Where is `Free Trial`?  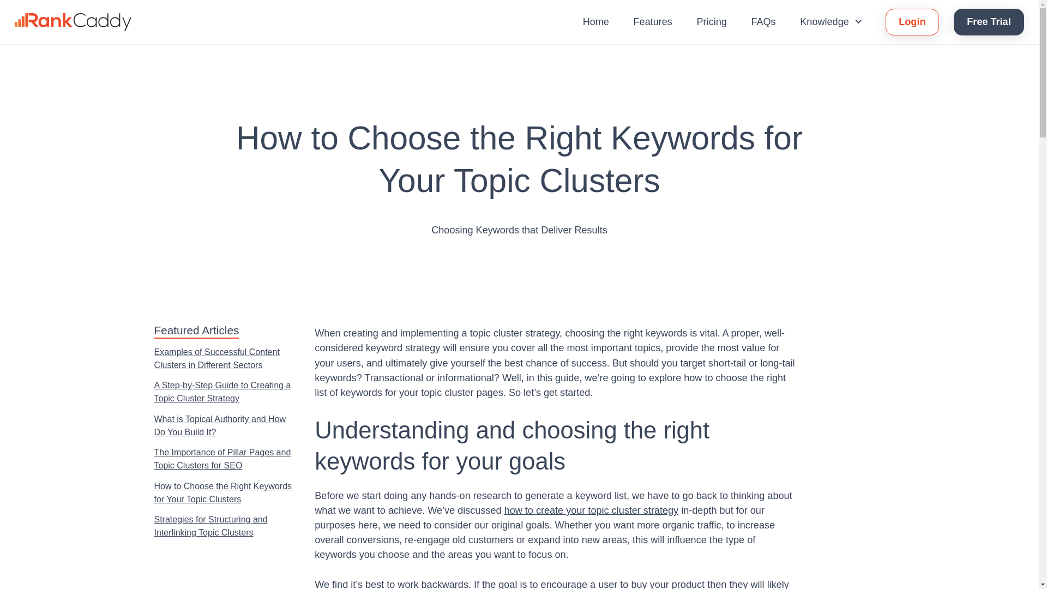
Free Trial is located at coordinates (989, 22).